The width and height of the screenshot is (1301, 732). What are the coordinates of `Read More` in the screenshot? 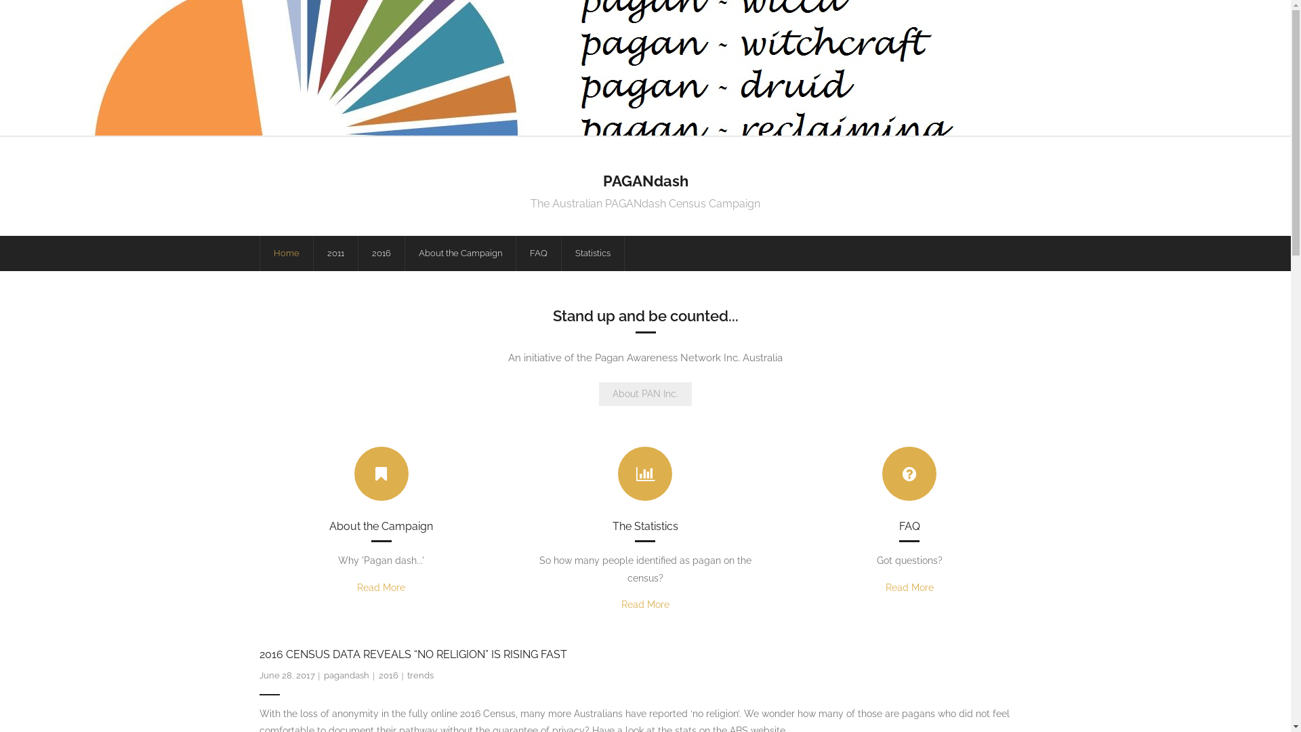 It's located at (909, 588).